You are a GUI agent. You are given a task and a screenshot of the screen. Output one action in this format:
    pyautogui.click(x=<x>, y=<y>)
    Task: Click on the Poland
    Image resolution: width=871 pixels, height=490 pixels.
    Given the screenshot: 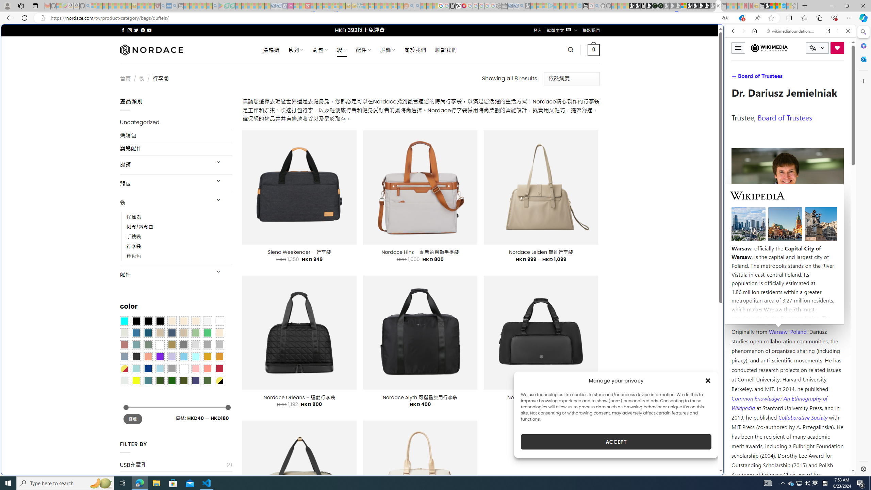 What is the action you would take?
    pyautogui.click(x=799, y=331)
    